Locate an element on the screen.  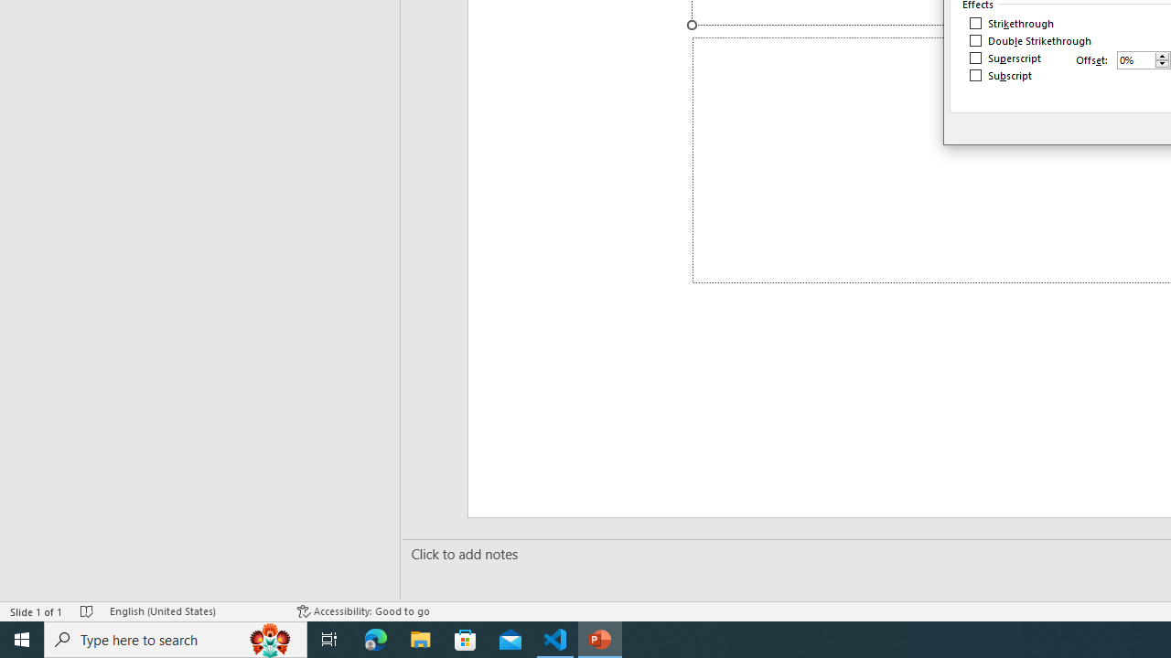
File Explorer is located at coordinates (421, 640).